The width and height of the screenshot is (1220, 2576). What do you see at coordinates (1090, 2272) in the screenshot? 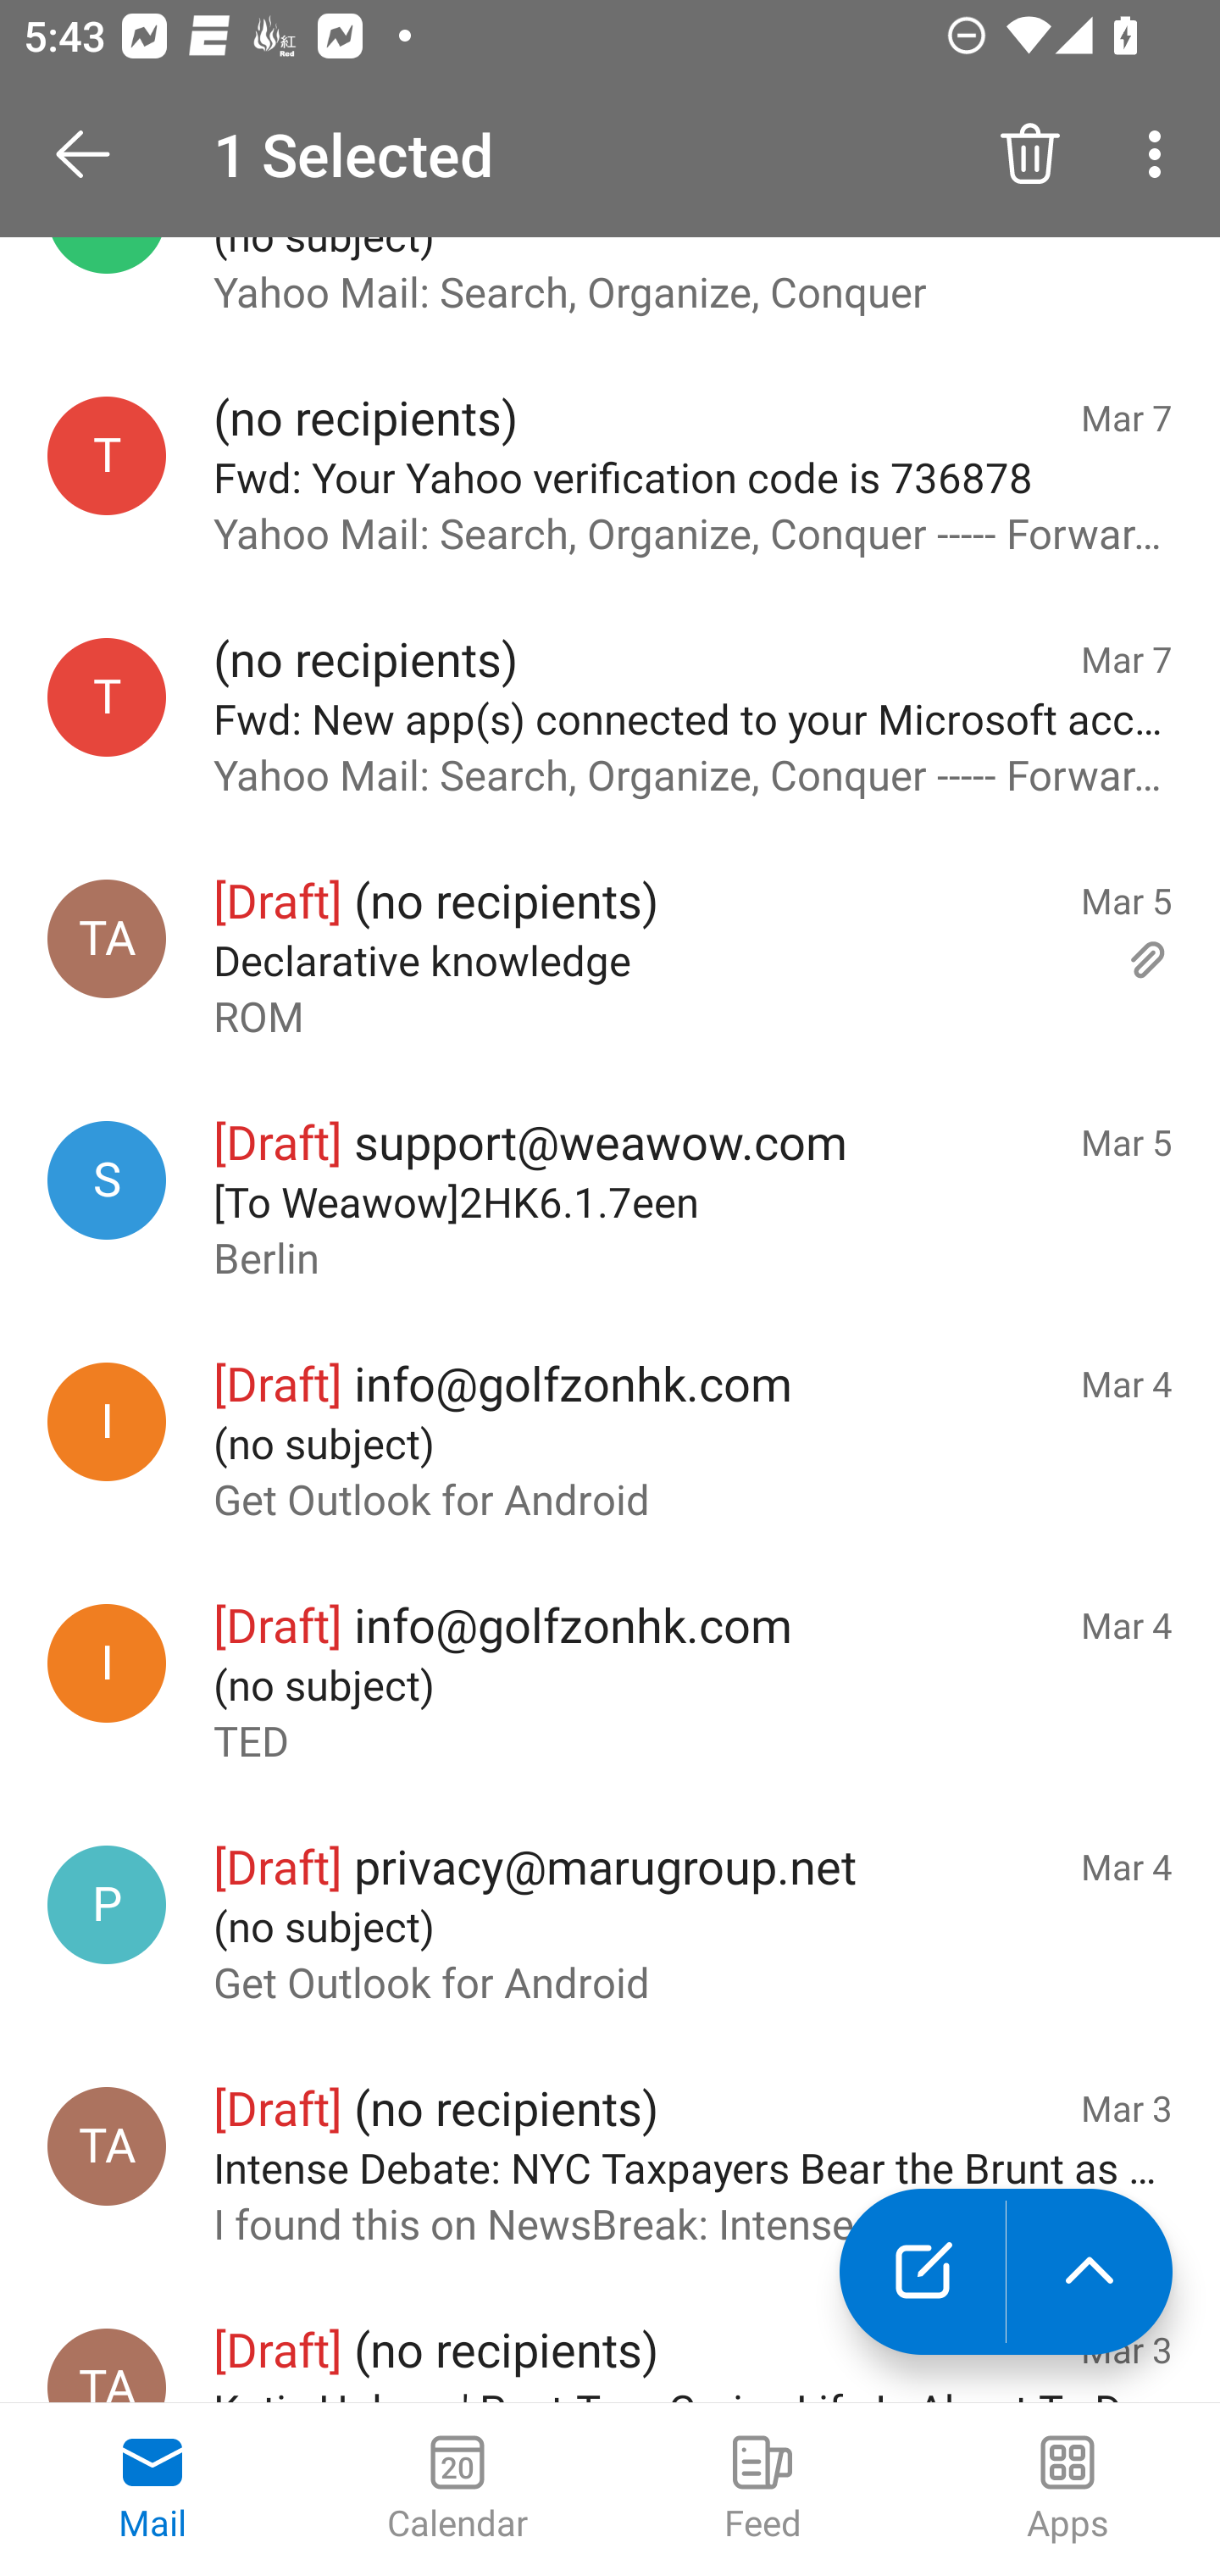
I see `launch the extended action menu` at bounding box center [1090, 2272].